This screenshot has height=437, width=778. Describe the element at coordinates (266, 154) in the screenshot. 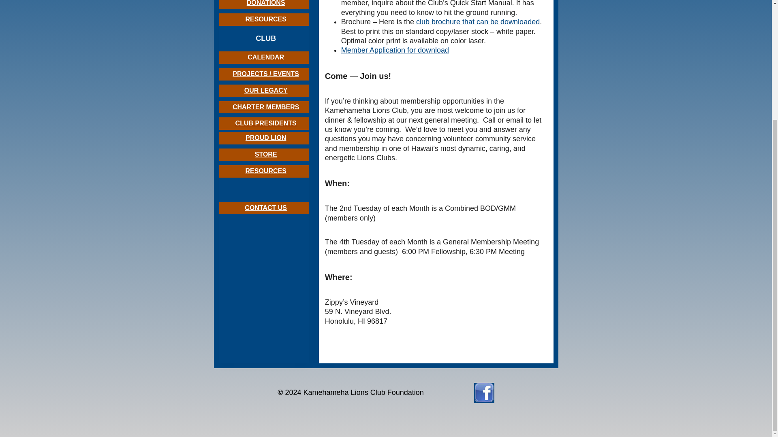

I see `STORE` at that location.